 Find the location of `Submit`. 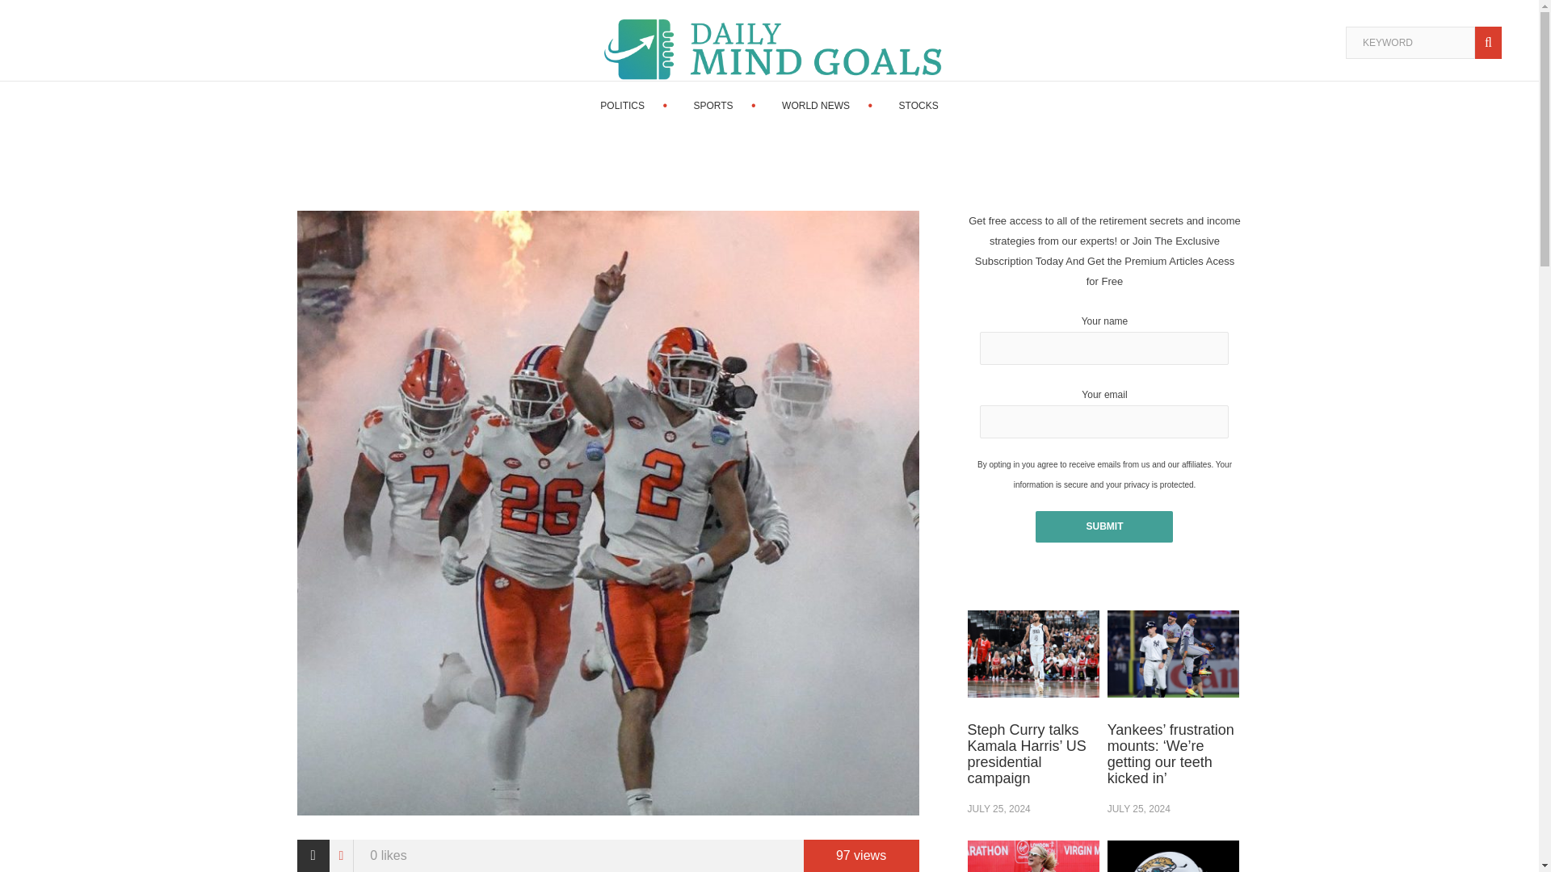

Submit is located at coordinates (1103, 525).